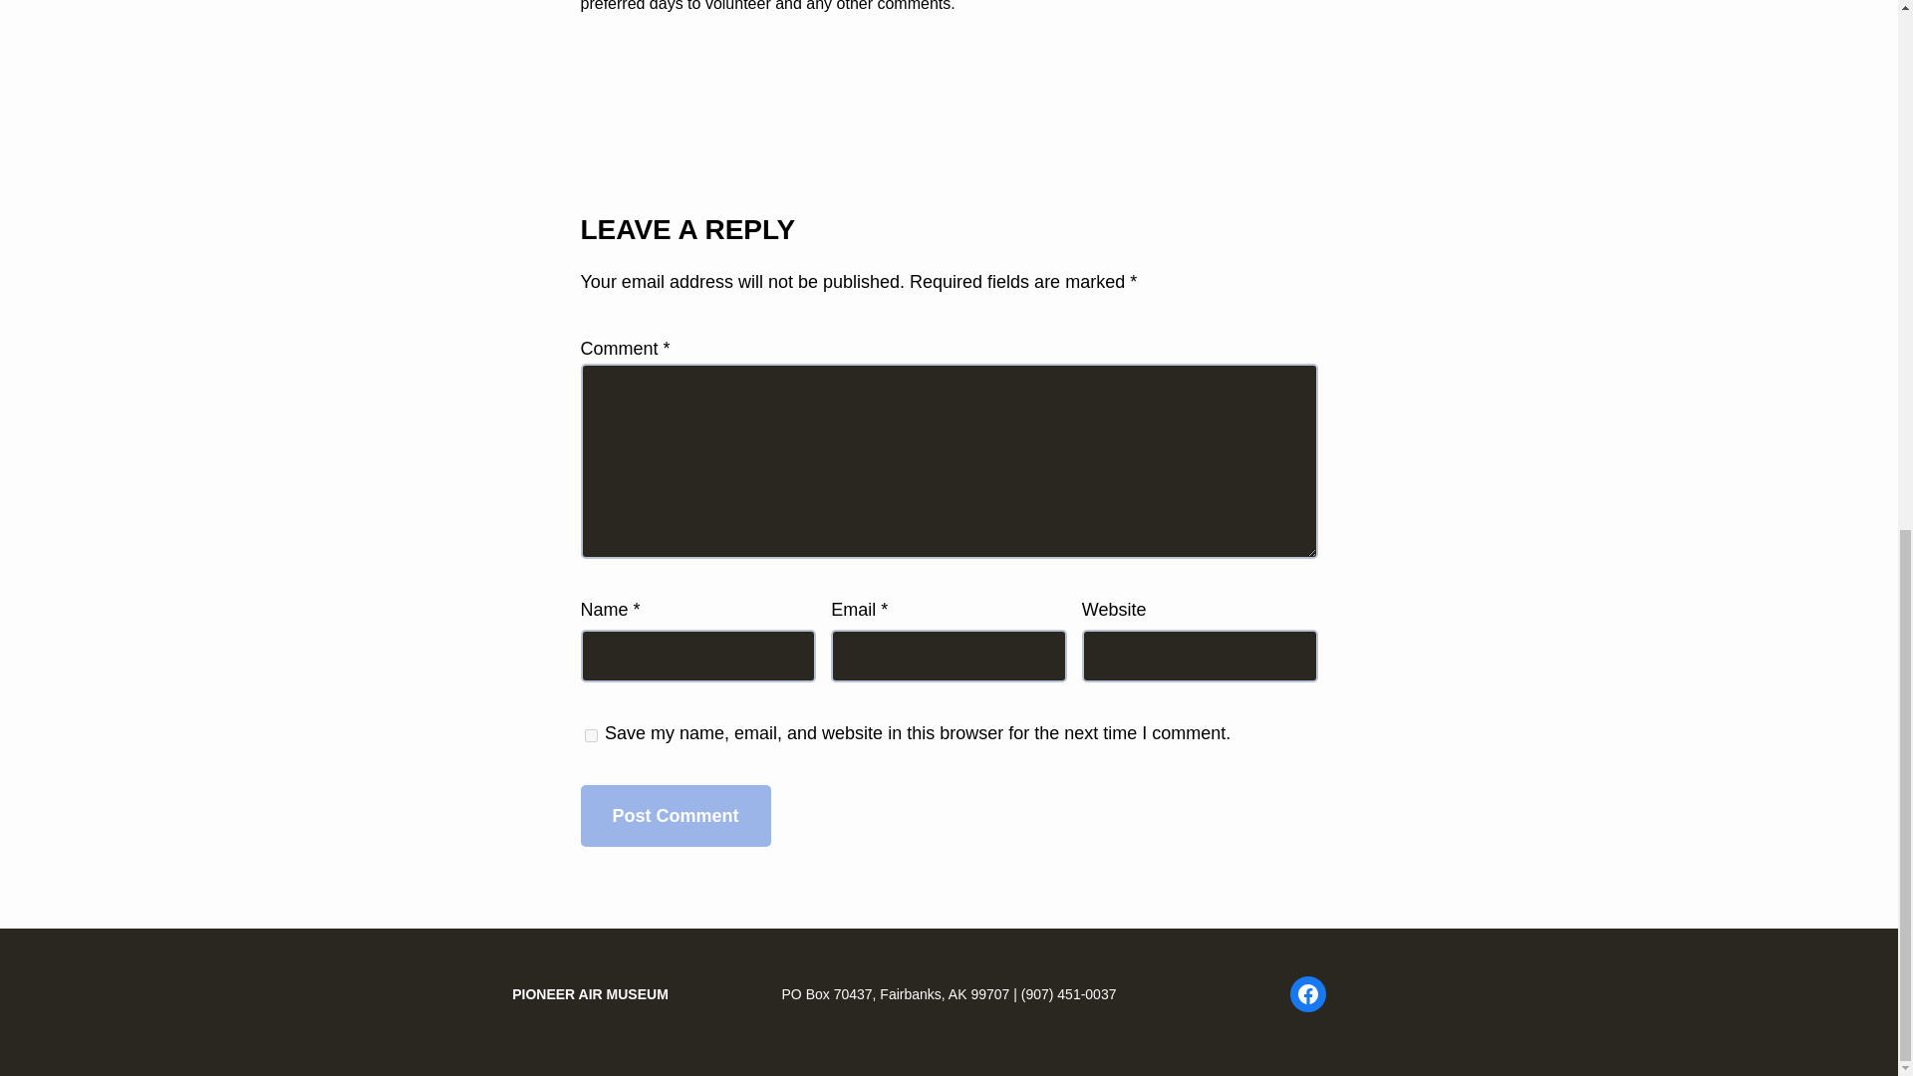  What do you see at coordinates (1307, 994) in the screenshot?
I see `Facebook` at bounding box center [1307, 994].